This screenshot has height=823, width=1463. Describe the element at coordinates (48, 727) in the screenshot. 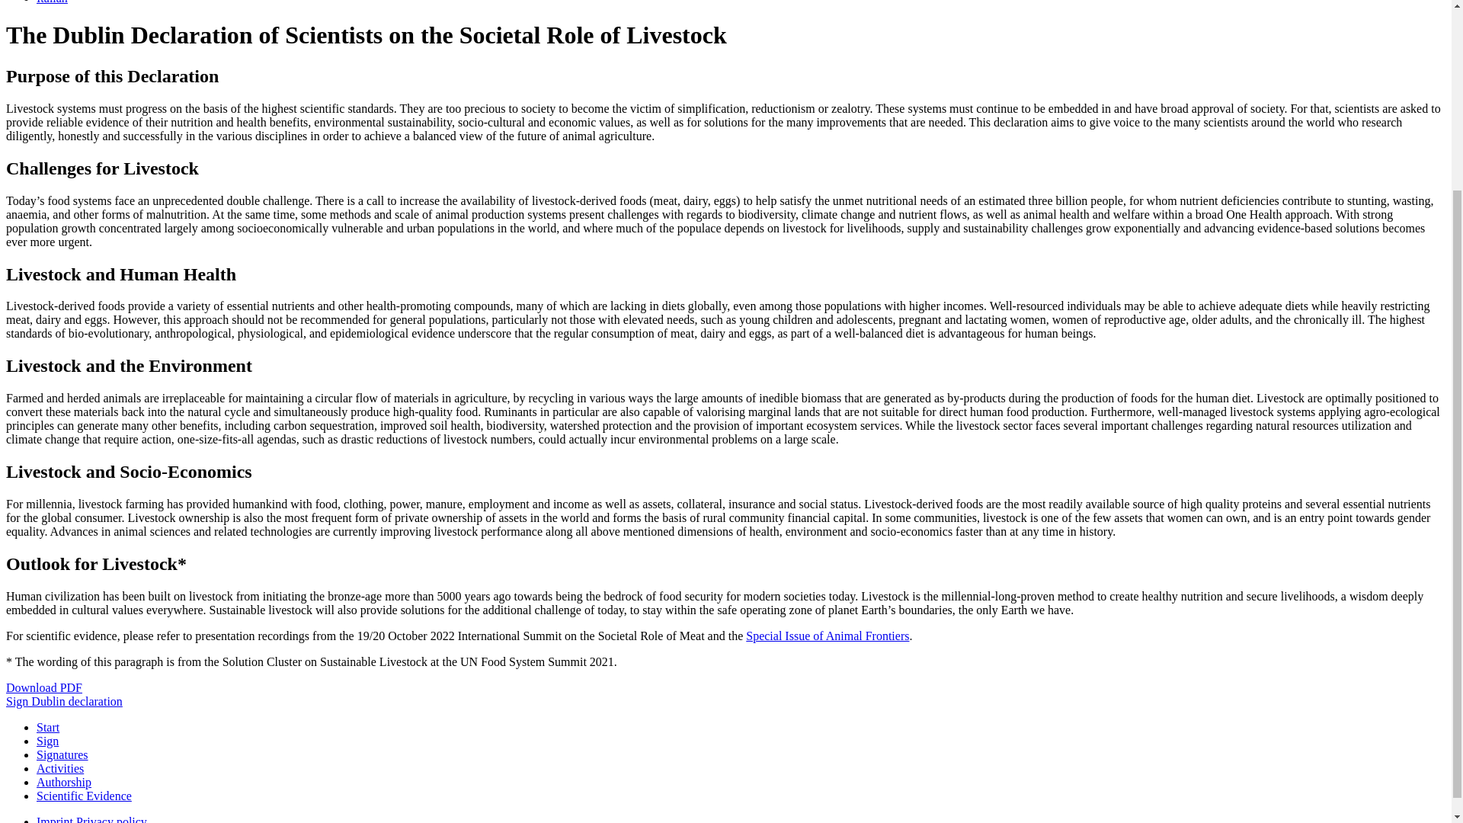

I see `Start` at that location.